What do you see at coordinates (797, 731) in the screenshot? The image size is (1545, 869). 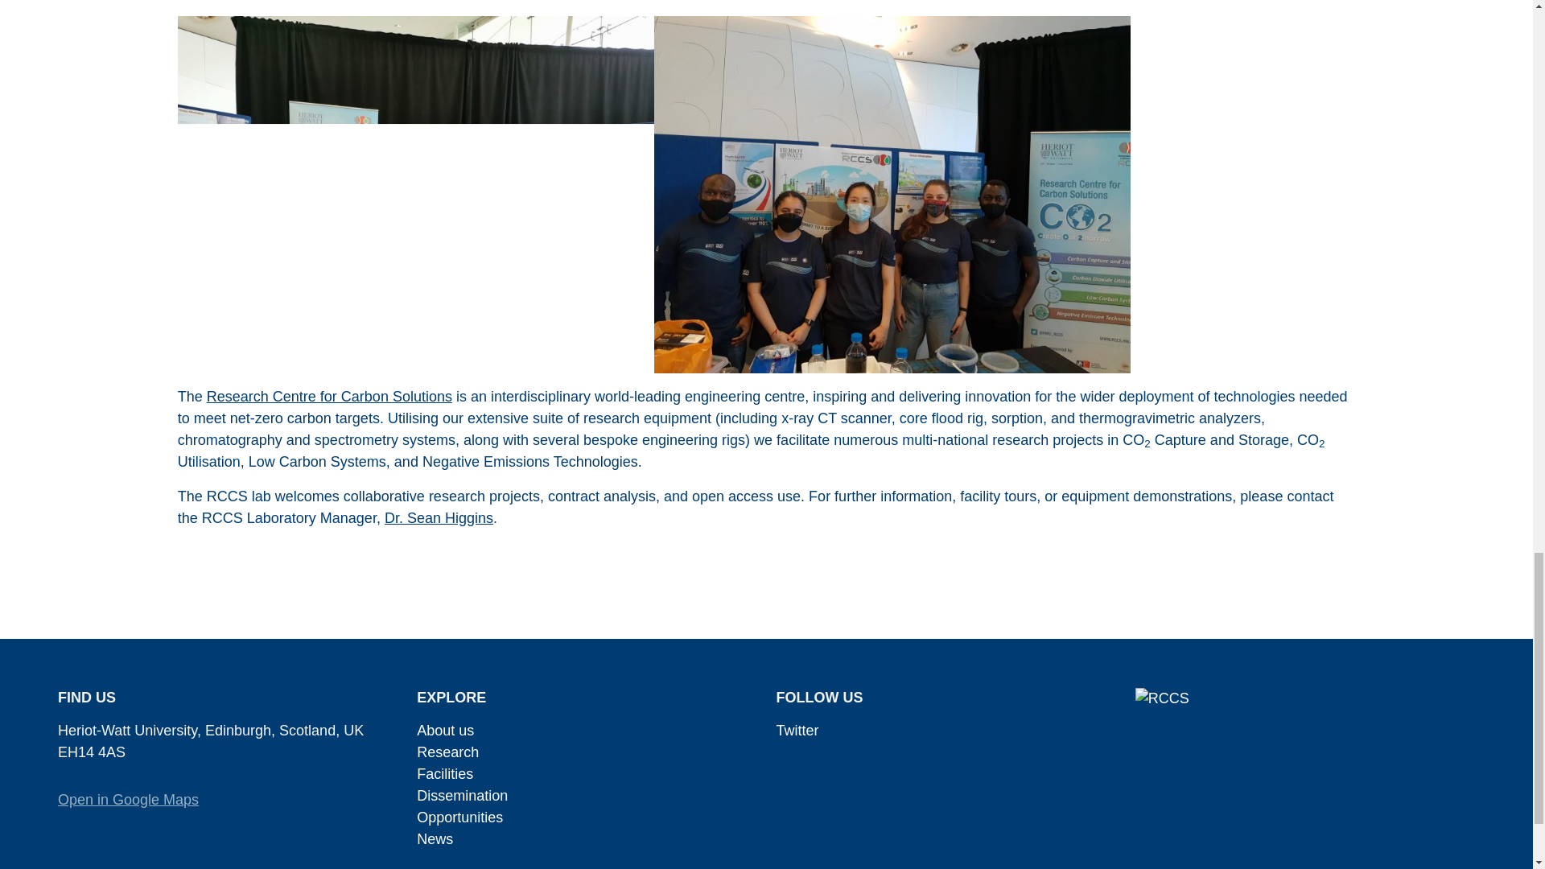 I see `Twitter` at bounding box center [797, 731].